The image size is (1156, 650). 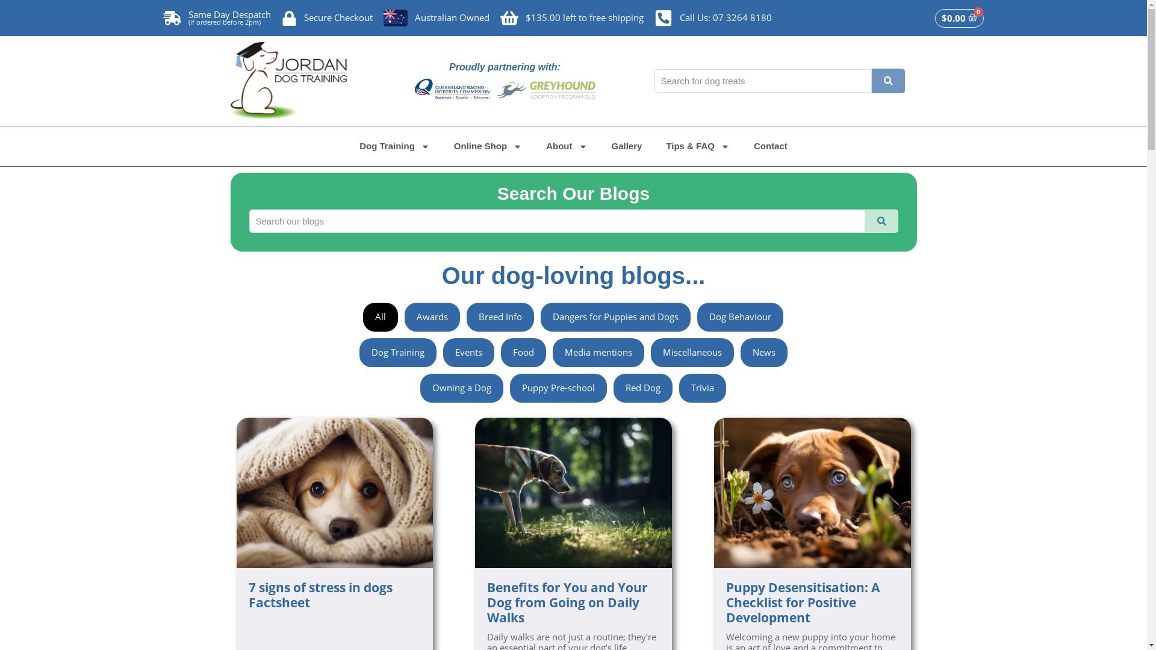 What do you see at coordinates (741, 317) in the screenshot?
I see `Dog Behaviour` at bounding box center [741, 317].